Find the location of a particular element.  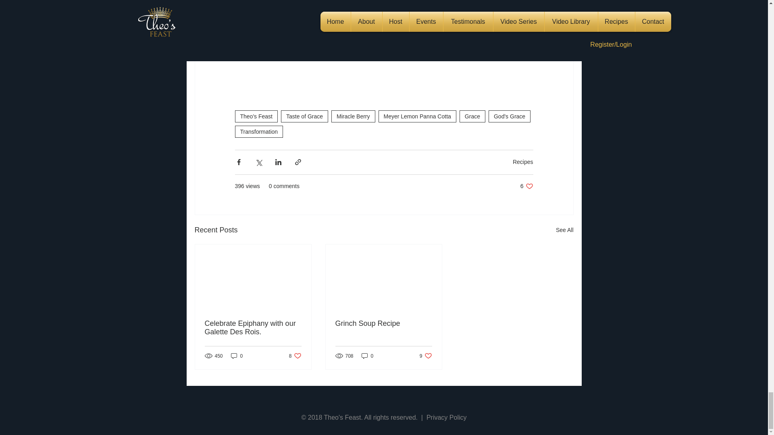

God's Grace is located at coordinates (509, 116).